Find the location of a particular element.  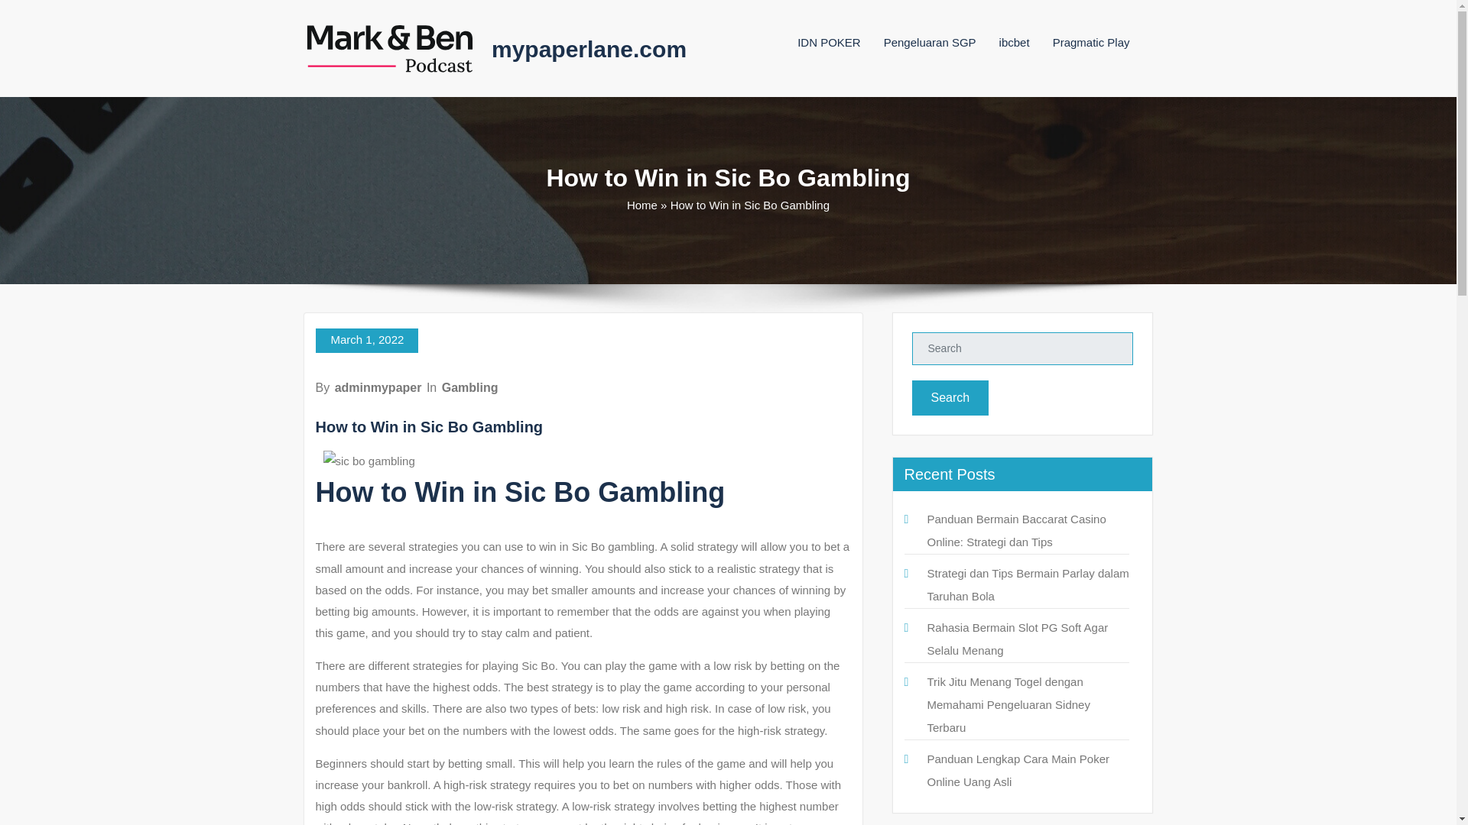

Search is located at coordinates (950, 397).